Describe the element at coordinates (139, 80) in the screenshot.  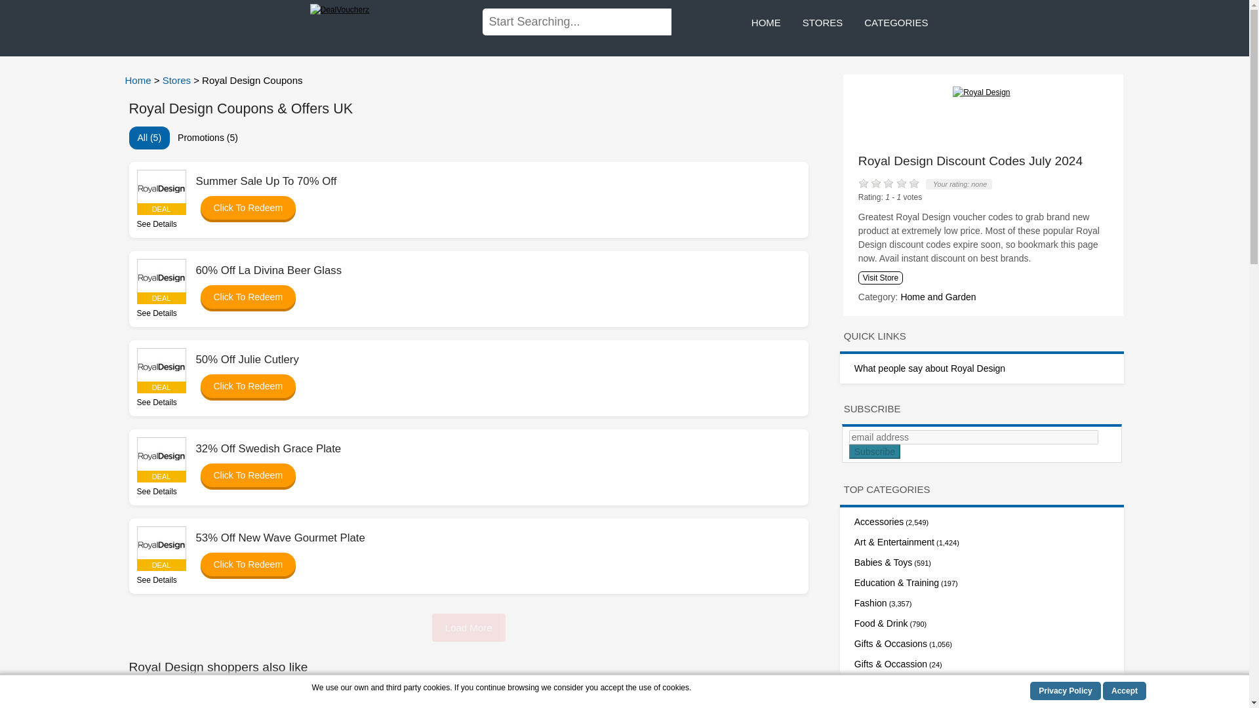
I see `Home` at that location.